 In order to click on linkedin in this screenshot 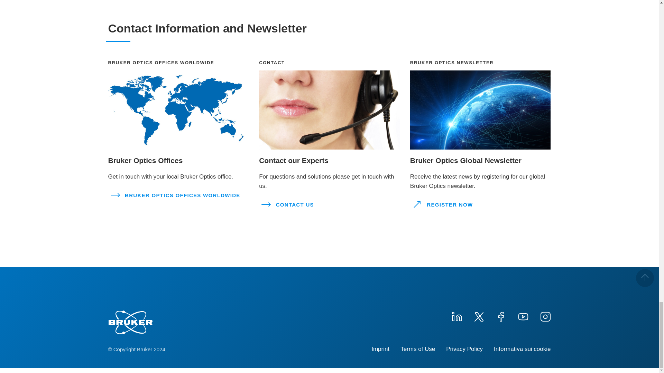, I will do `click(456, 316)`.